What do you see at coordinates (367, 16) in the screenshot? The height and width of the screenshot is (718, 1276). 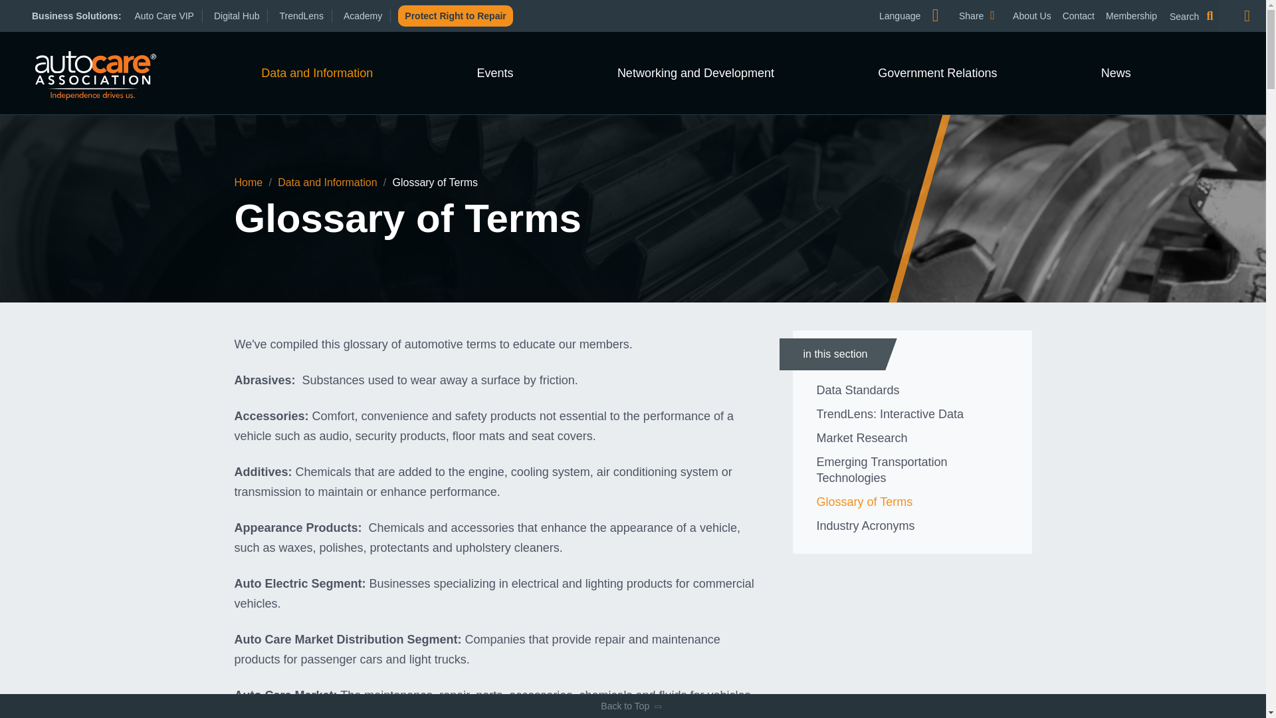 I see `About Us` at bounding box center [367, 16].